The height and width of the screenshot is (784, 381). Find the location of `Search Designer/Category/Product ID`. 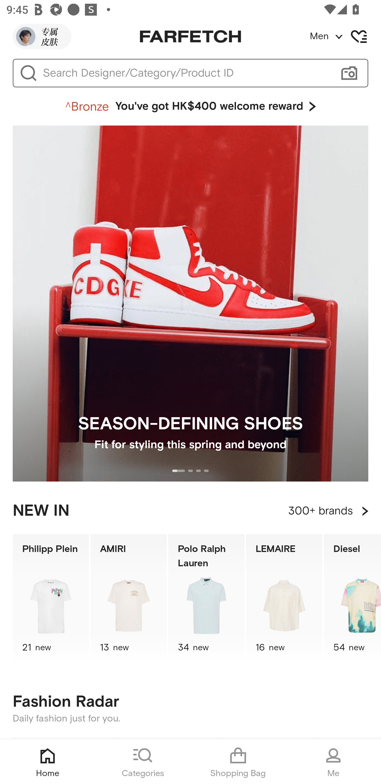

Search Designer/Category/Product ID is located at coordinates (186, 73).